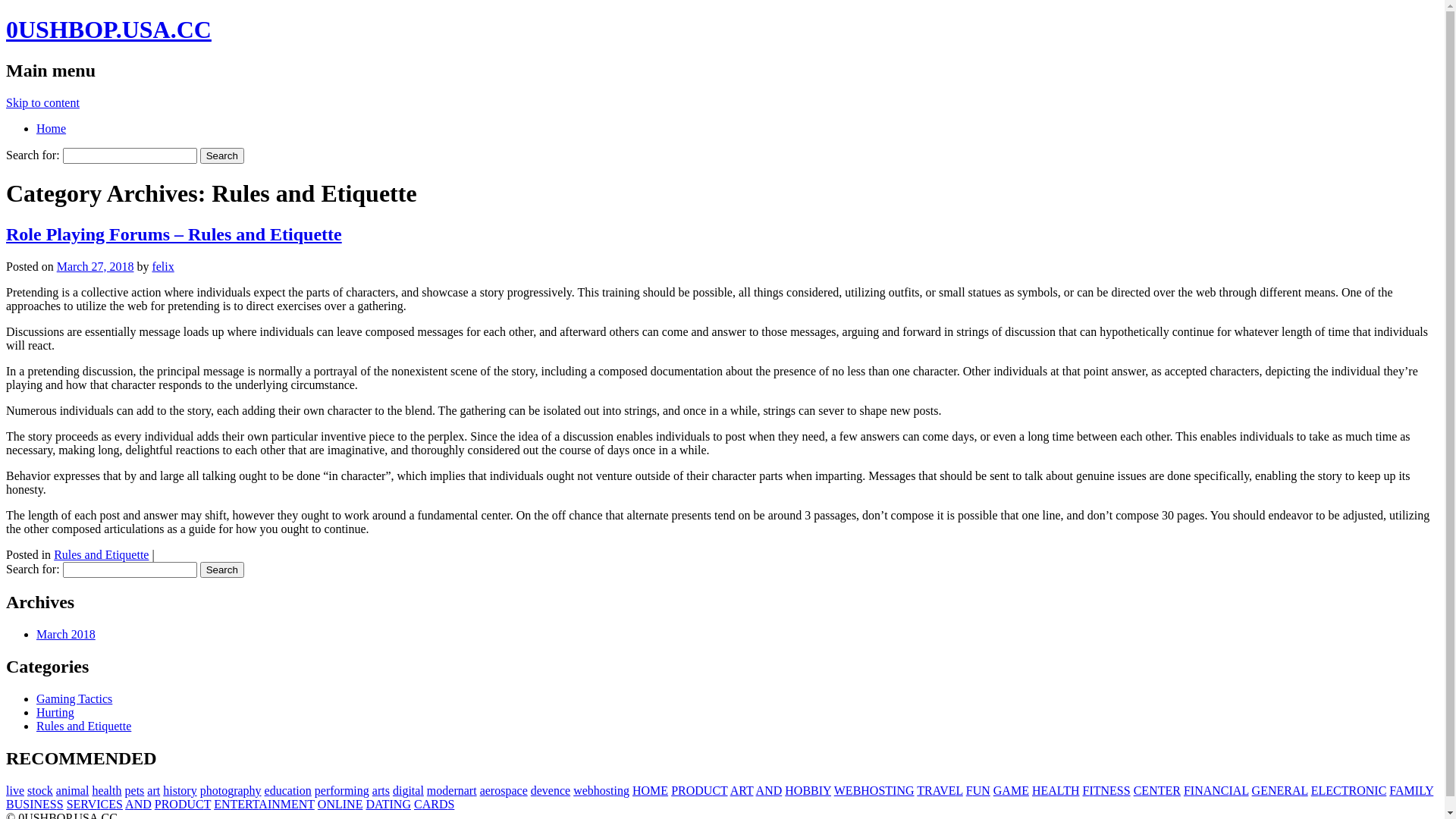  I want to click on March 2018, so click(66, 634).